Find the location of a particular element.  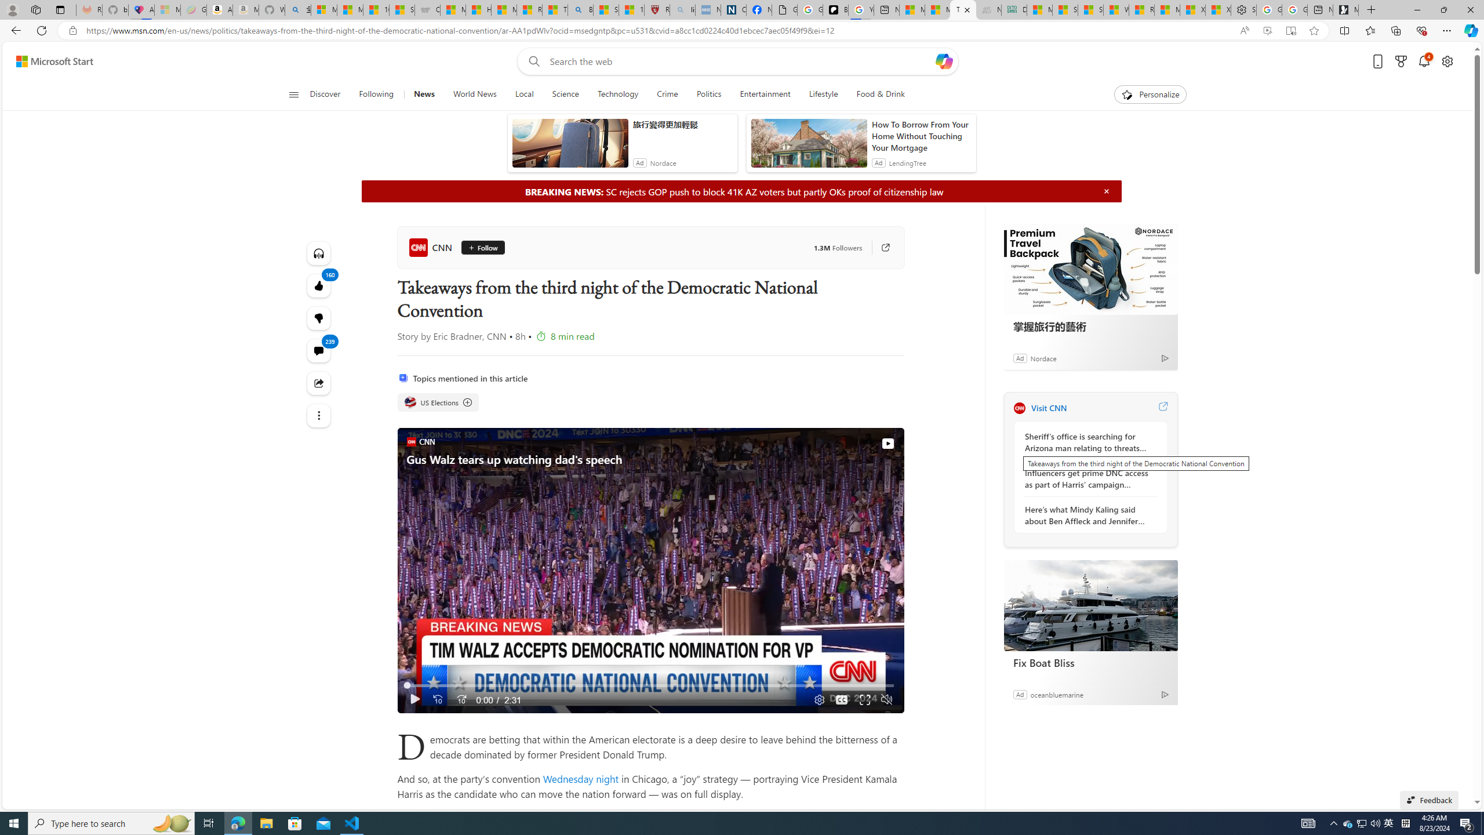

Microsoft Start Gaming is located at coordinates (1346, 10).